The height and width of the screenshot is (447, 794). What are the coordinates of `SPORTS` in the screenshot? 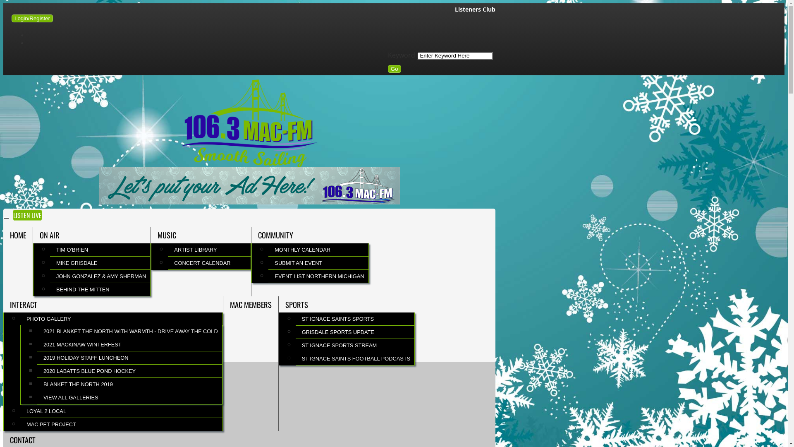 It's located at (347, 305).